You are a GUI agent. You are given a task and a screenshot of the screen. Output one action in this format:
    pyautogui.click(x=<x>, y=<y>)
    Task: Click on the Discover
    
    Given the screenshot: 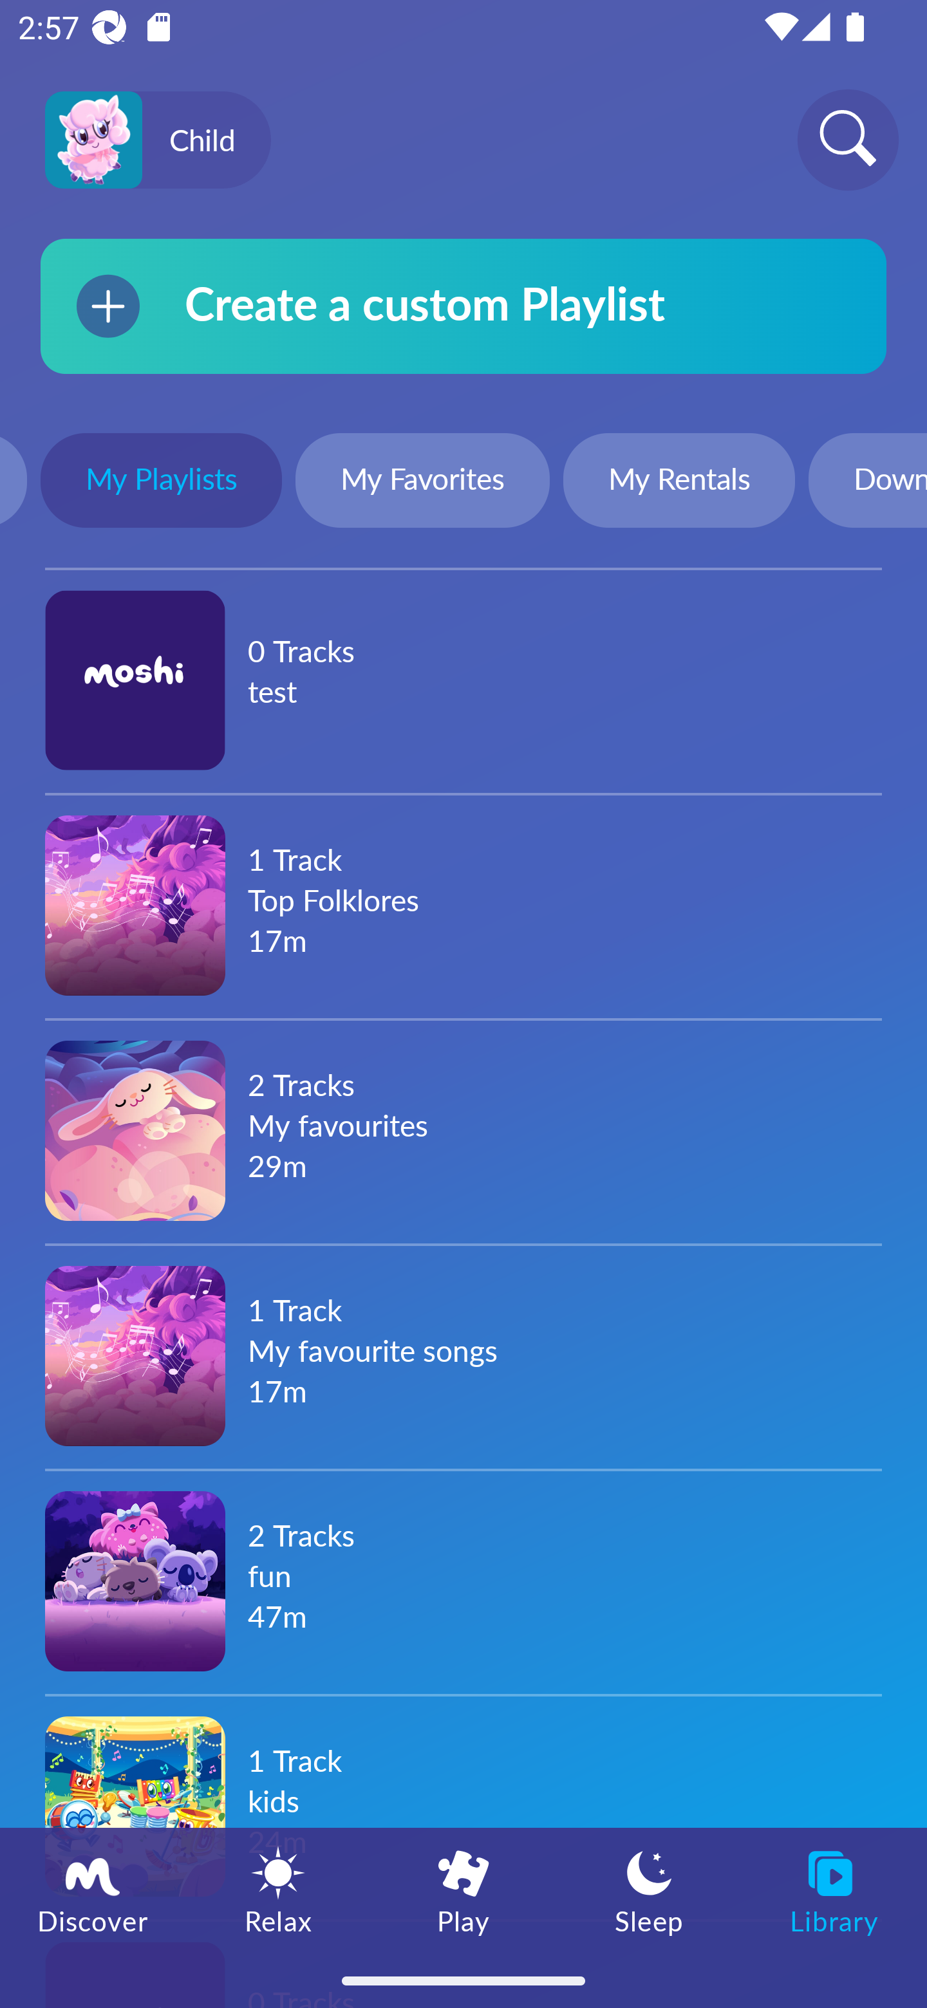 What is the action you would take?
    pyautogui.click(x=93, y=1890)
    